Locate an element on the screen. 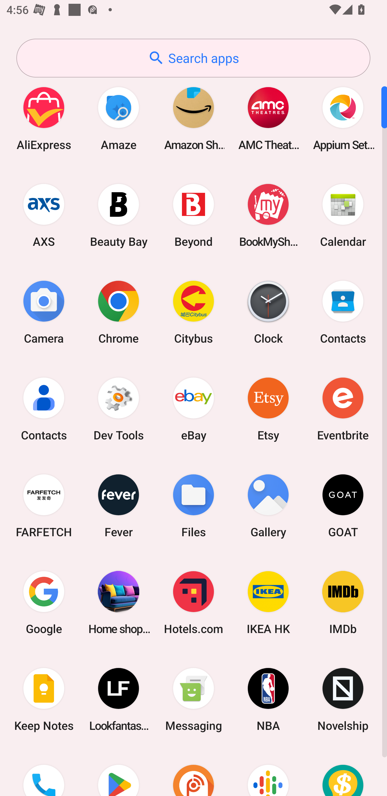 The height and width of the screenshot is (796, 387). Phone is located at coordinates (44, 772).